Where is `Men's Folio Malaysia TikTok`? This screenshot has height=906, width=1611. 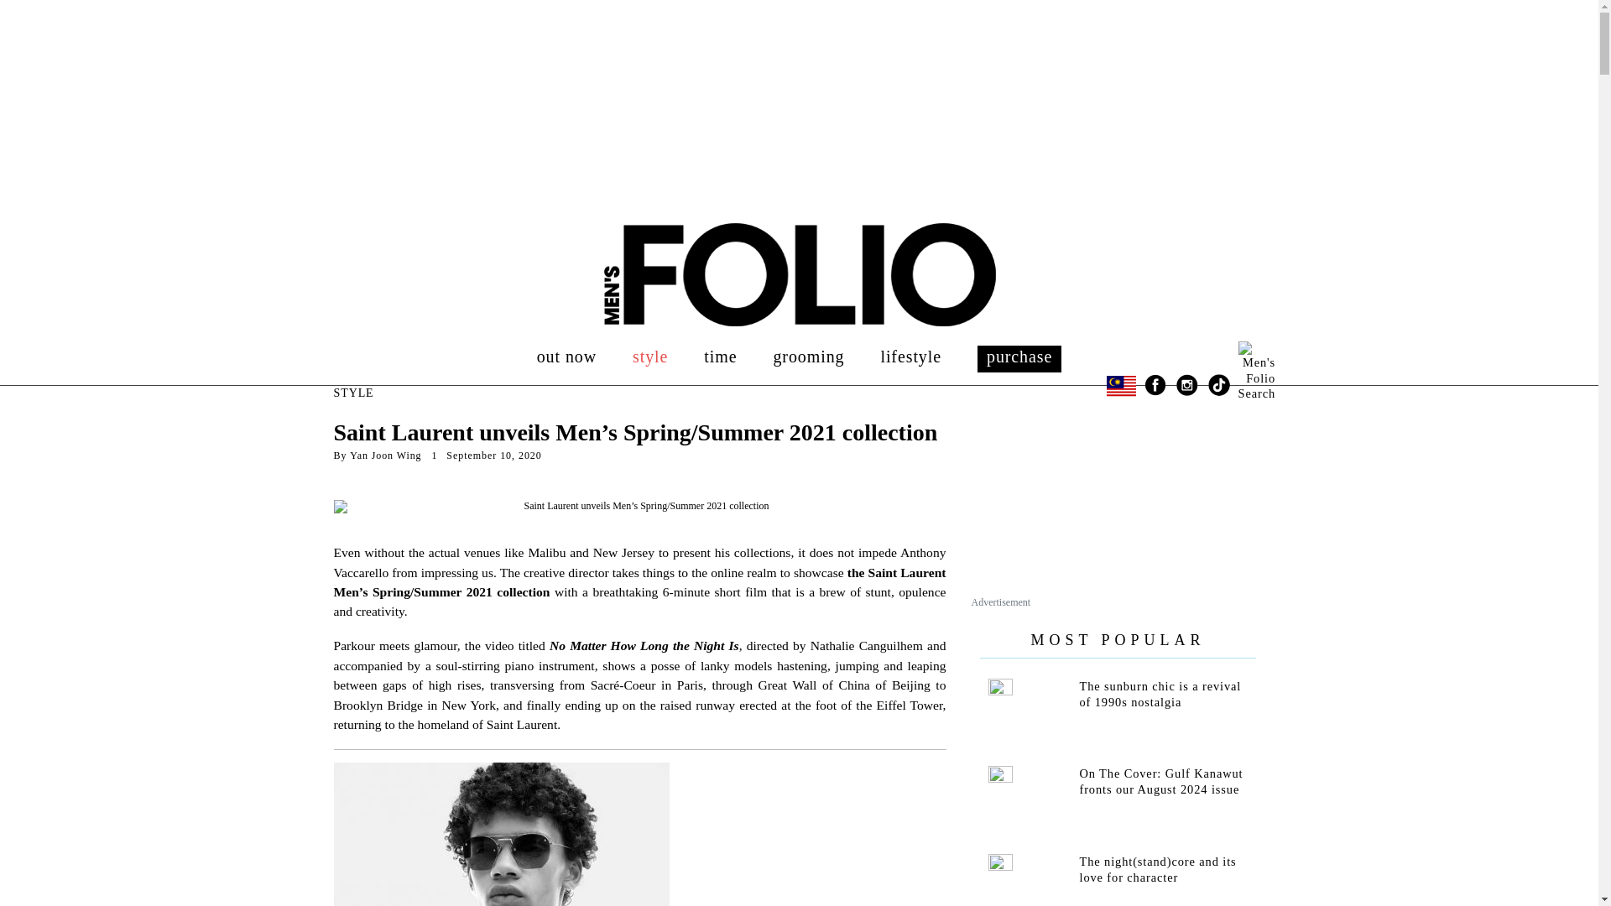
Men's Folio Malaysia TikTok is located at coordinates (1219, 384).